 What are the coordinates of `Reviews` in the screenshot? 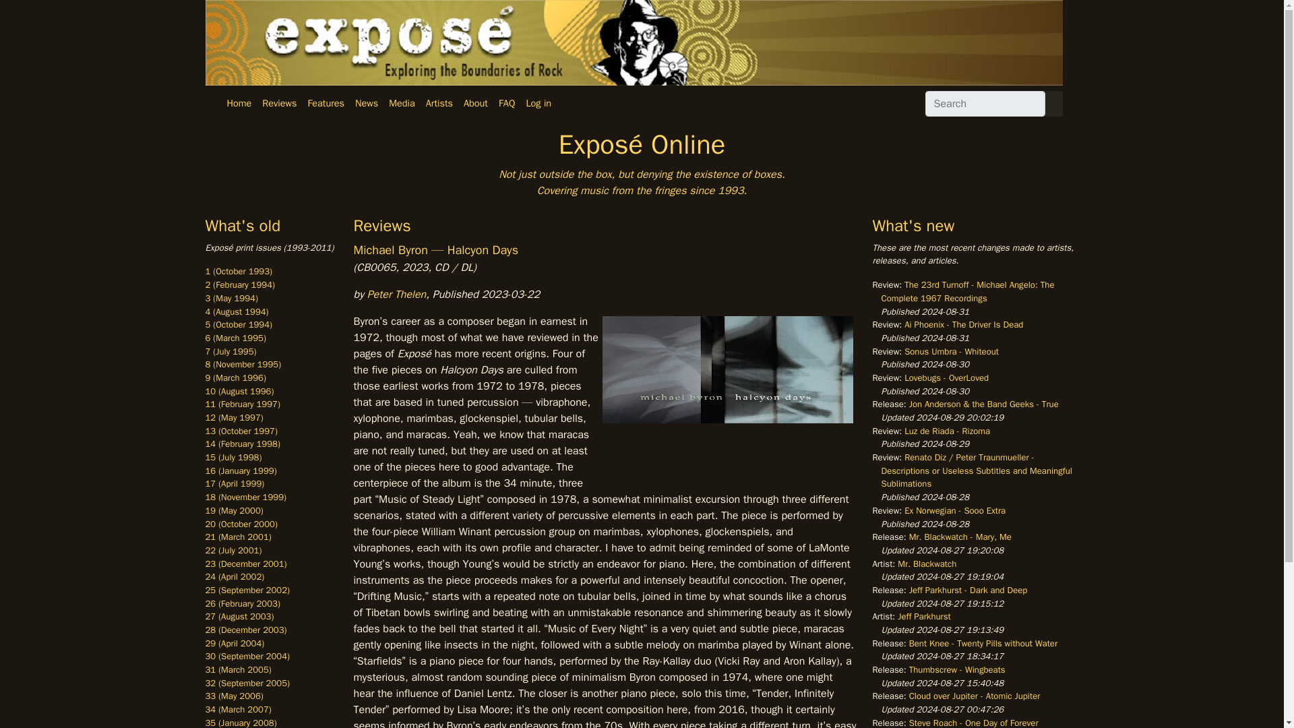 It's located at (279, 104).